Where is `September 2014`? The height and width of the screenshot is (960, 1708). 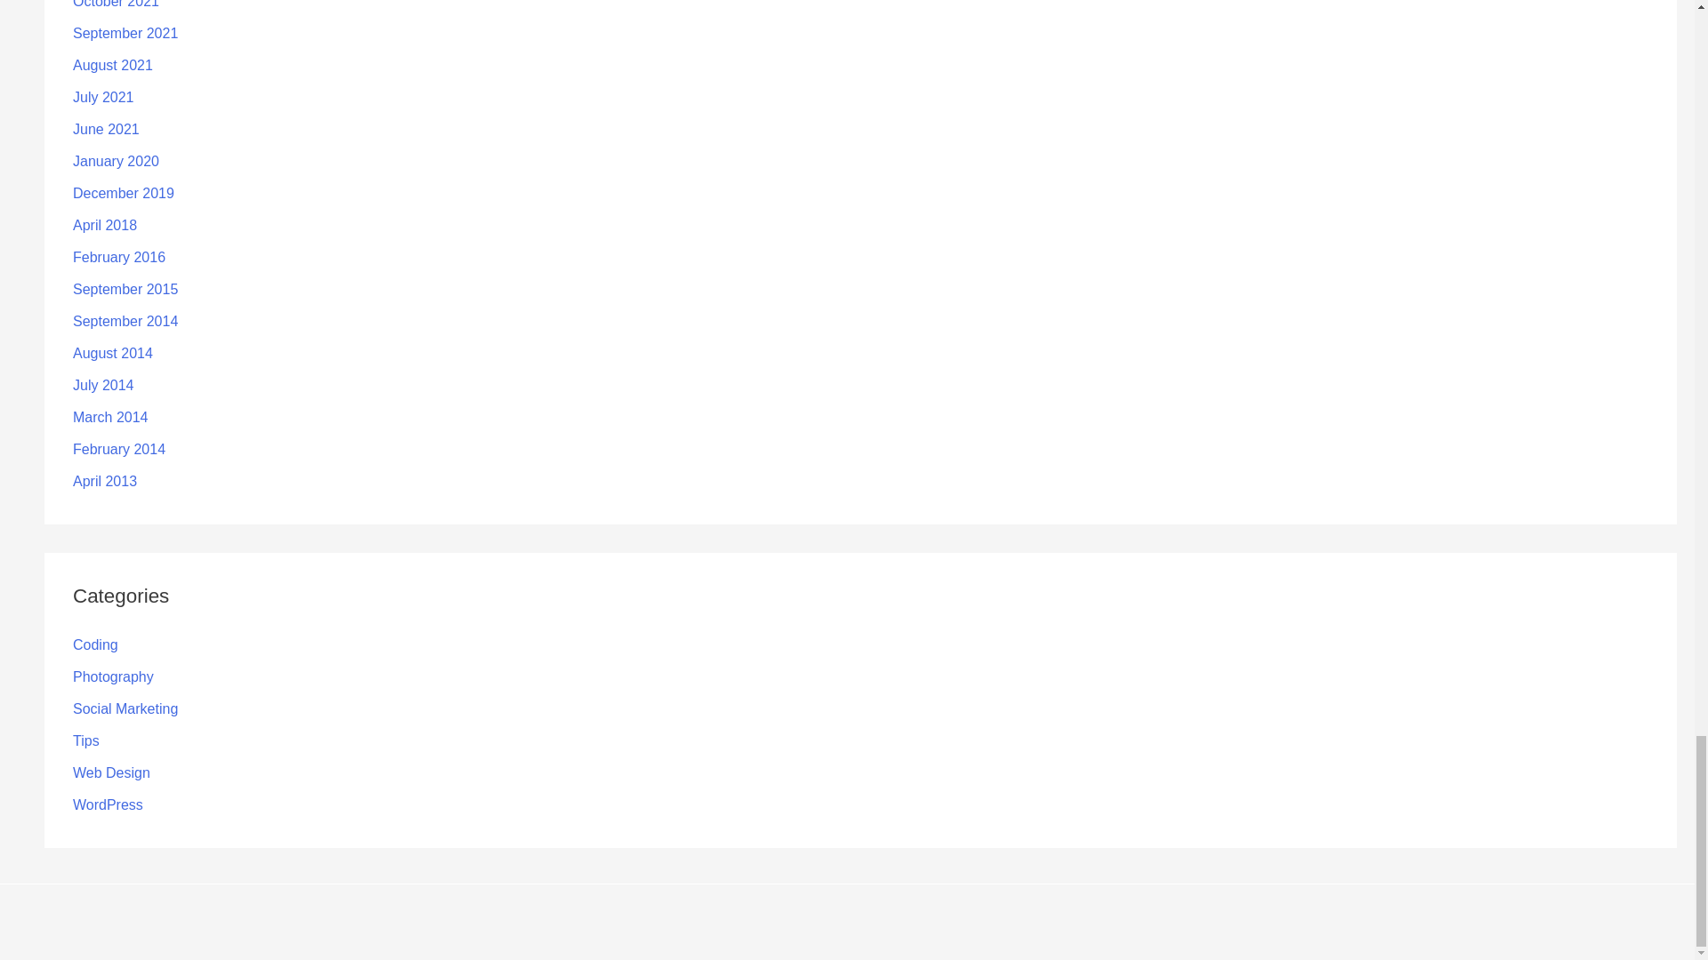
September 2014 is located at coordinates (125, 322).